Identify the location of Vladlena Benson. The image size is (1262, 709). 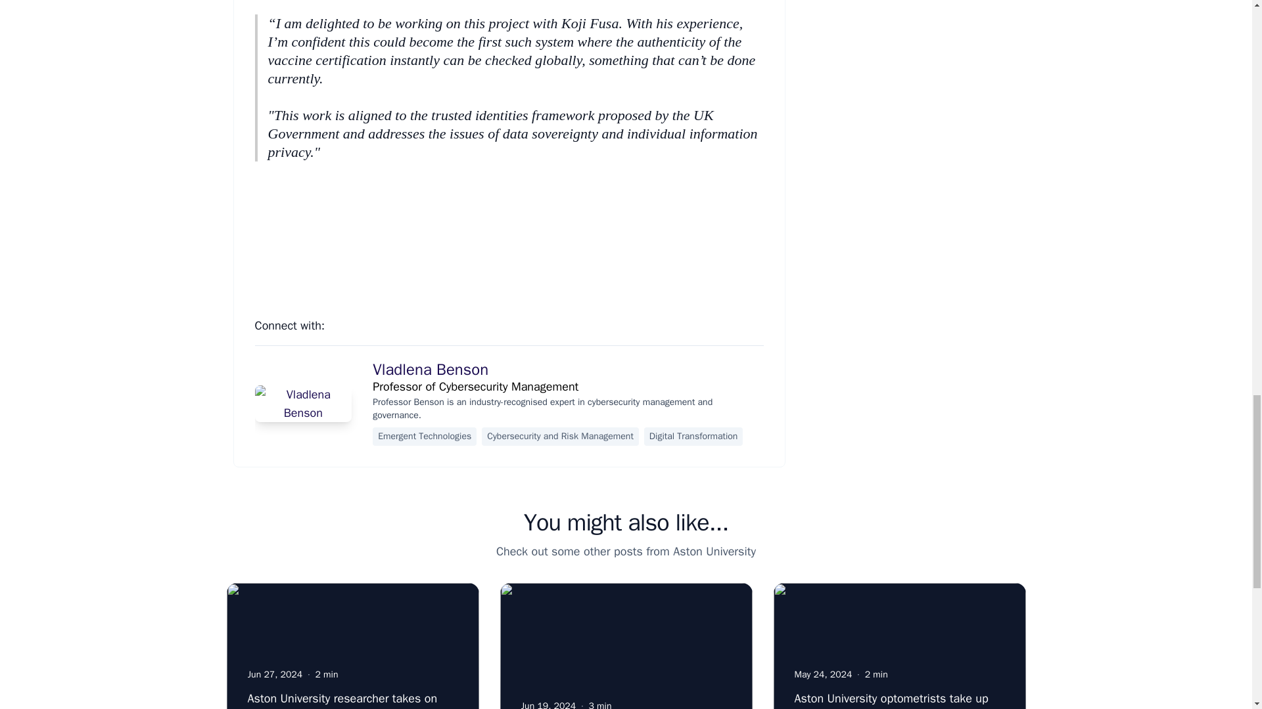
(430, 369).